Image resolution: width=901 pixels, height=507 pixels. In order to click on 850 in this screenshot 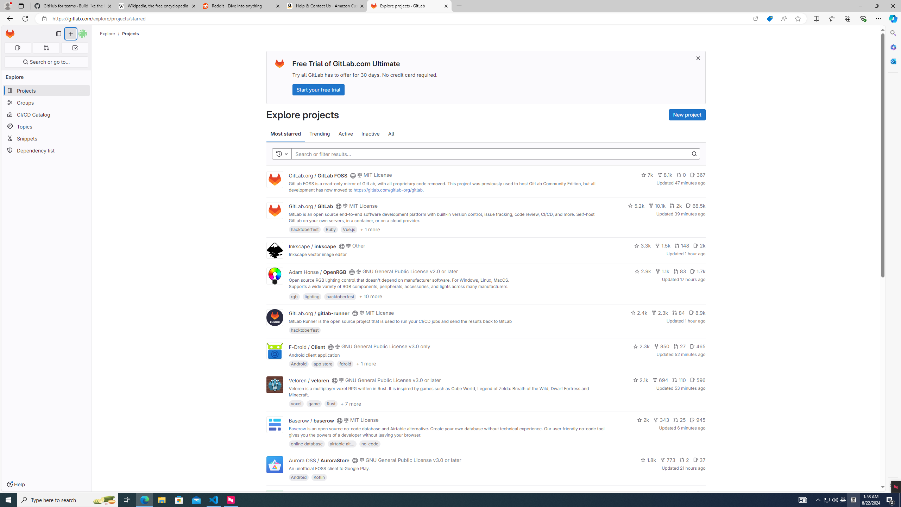, I will do `click(661, 346)`.